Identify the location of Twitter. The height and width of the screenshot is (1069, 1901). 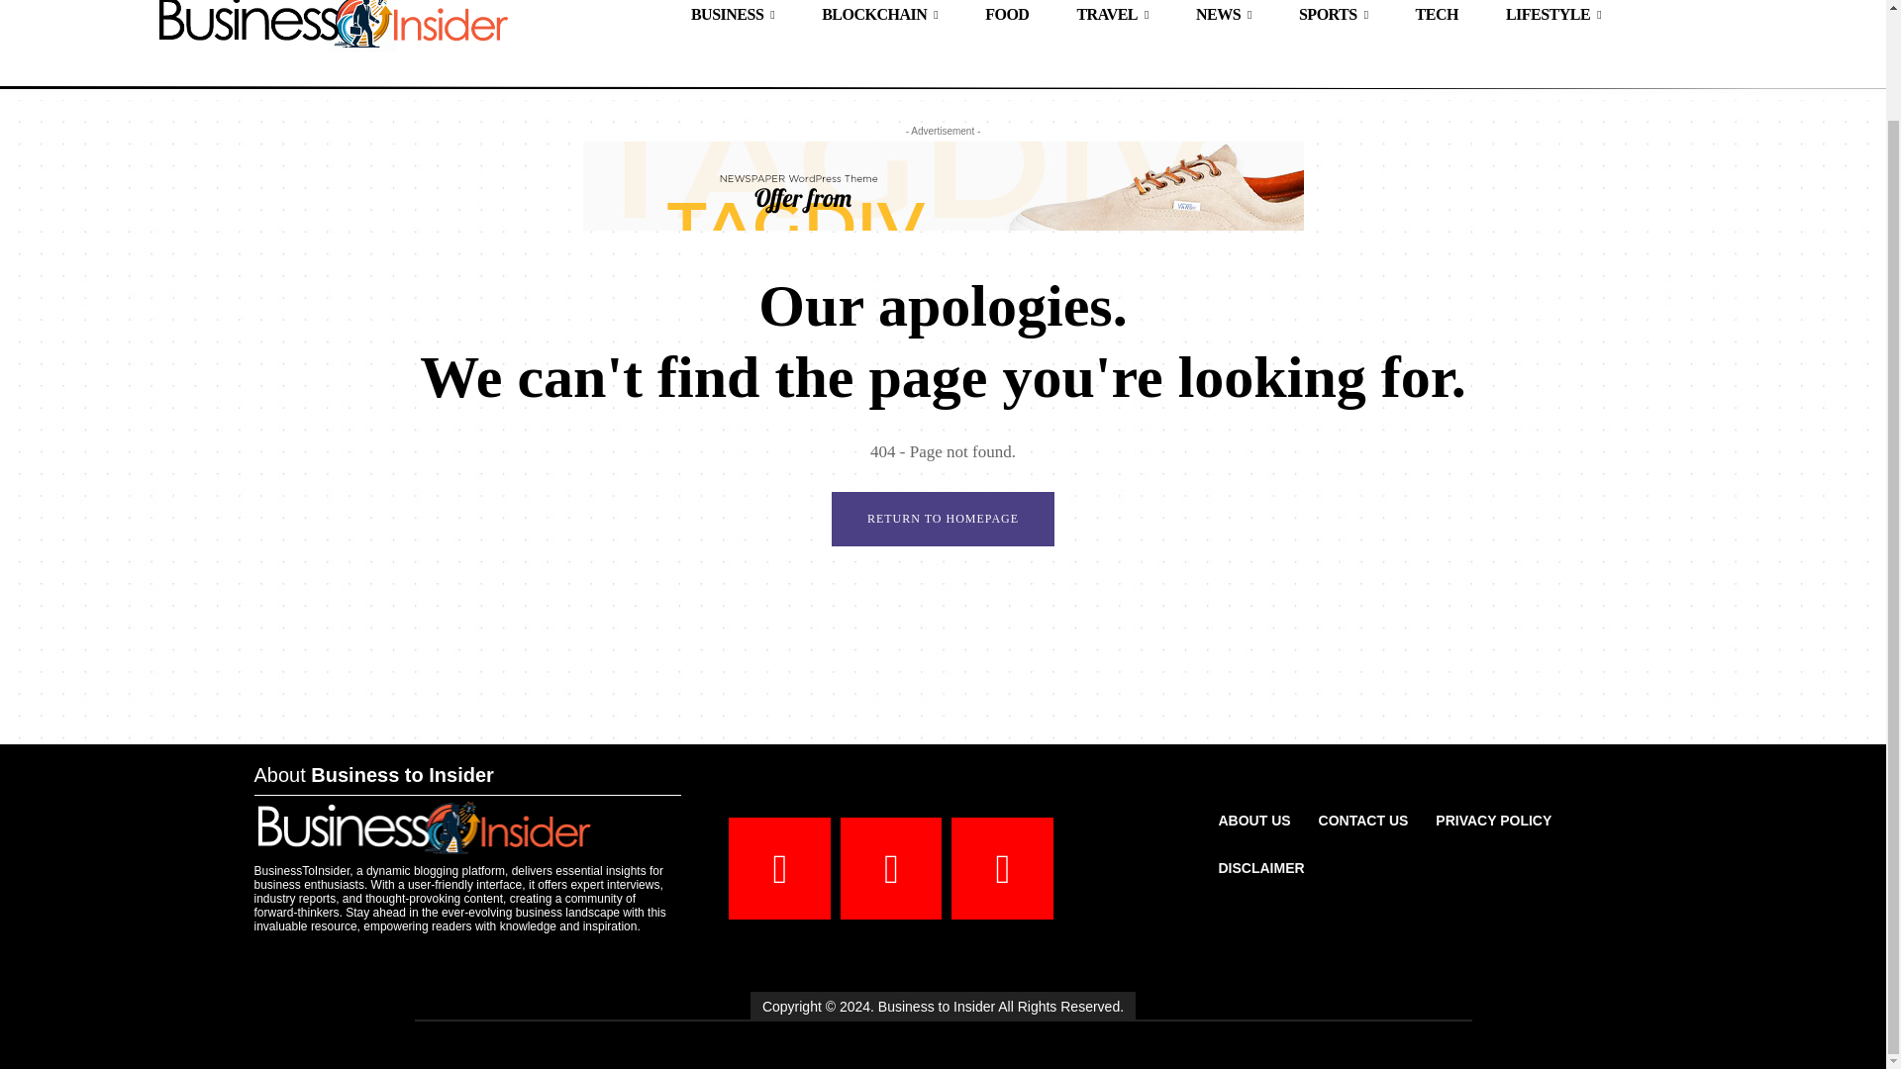
(1002, 868).